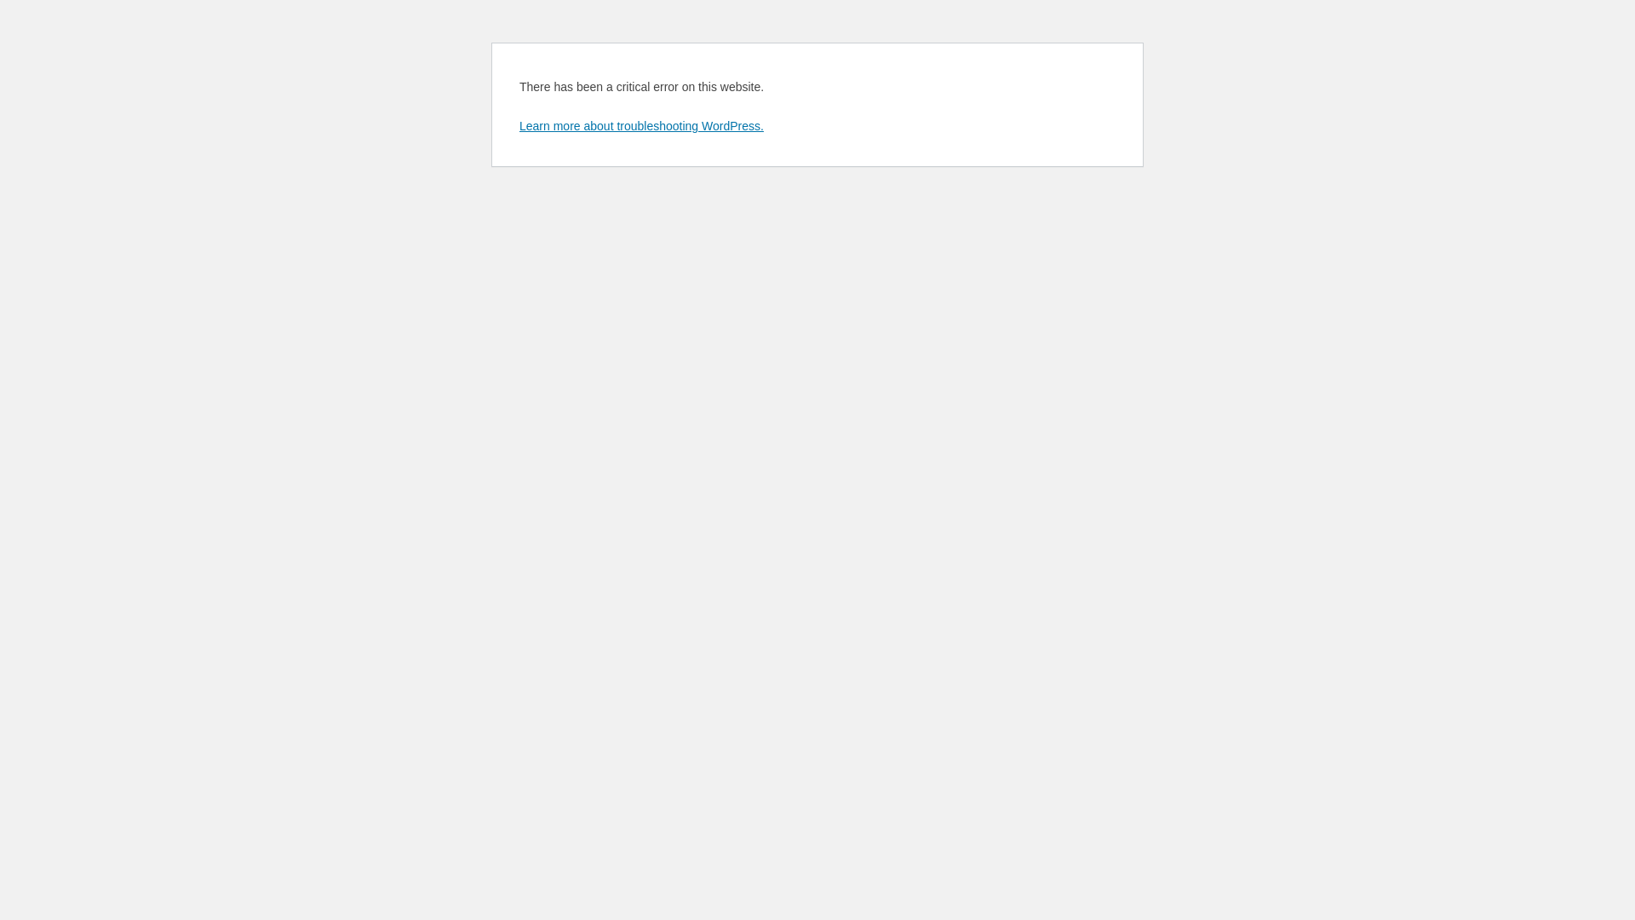 The width and height of the screenshot is (1635, 920). I want to click on Learn more about troubleshooting WordPress., so click(642, 126).